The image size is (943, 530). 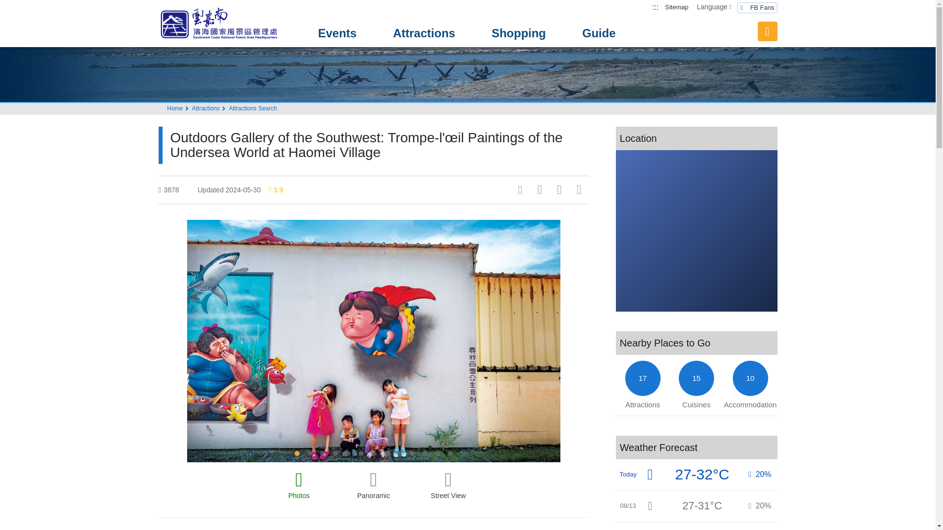 What do you see at coordinates (677, 7) in the screenshot?
I see `Sitemap` at bounding box center [677, 7].